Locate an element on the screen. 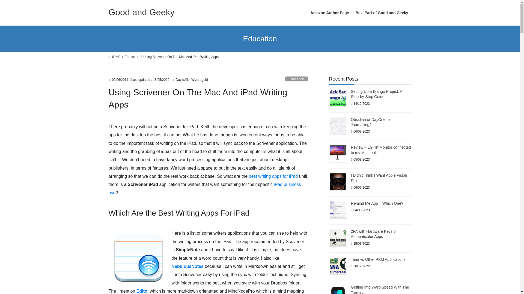 This screenshot has width=524, height=294. Edito is located at coordinates (142, 291).